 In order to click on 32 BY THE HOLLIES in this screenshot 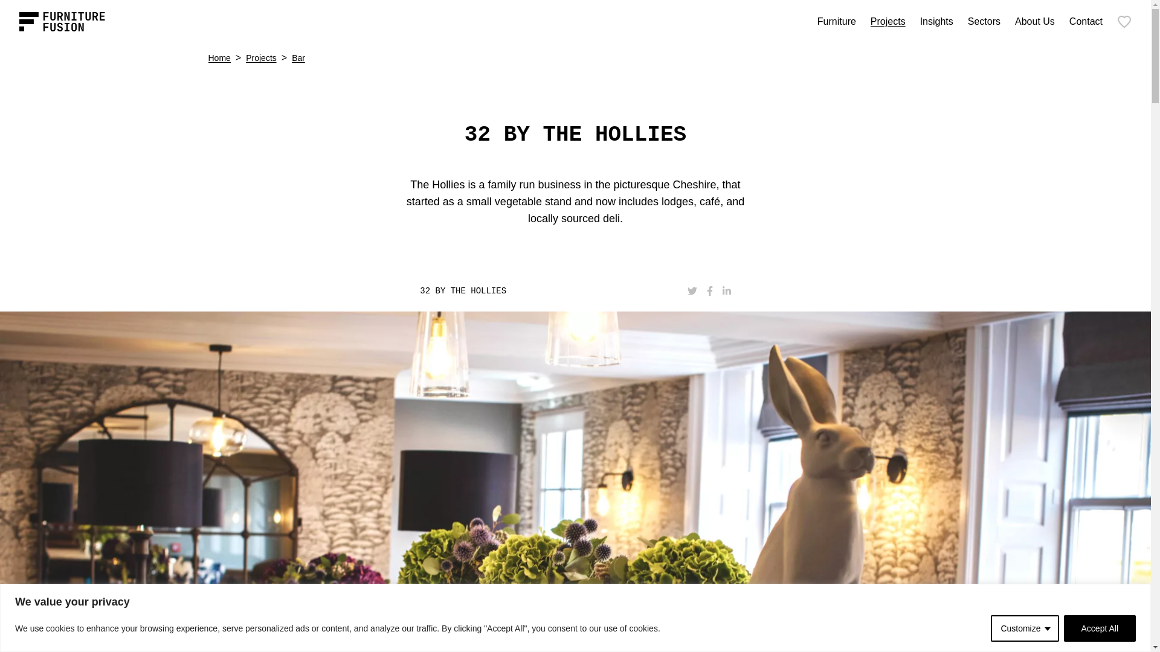, I will do `click(575, 291)`.